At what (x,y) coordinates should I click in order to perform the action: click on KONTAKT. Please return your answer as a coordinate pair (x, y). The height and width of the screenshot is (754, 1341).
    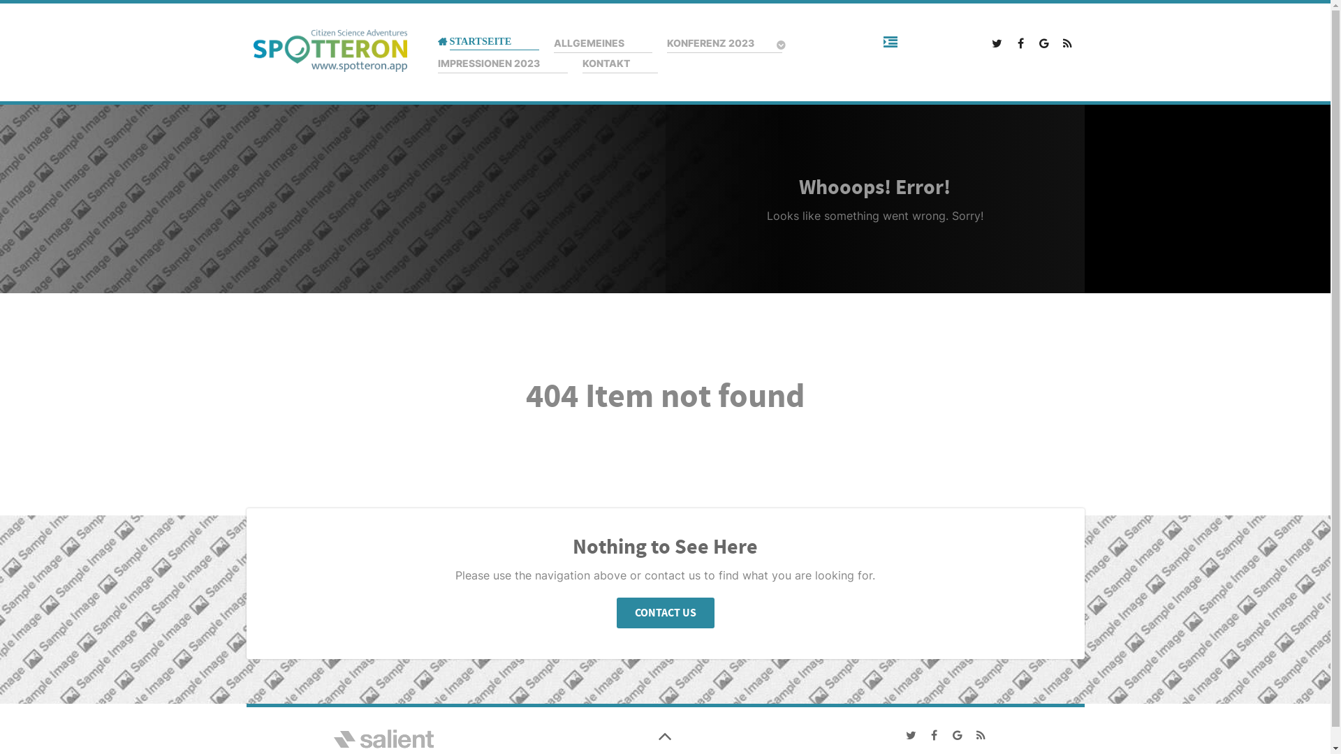
    Looking at the image, I should click on (620, 64).